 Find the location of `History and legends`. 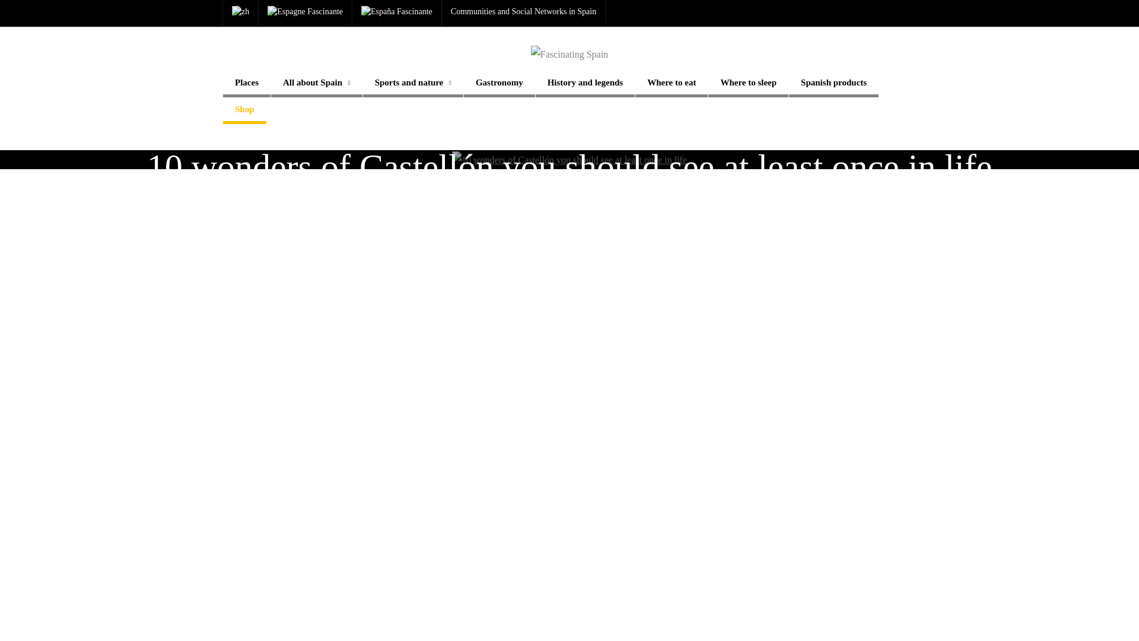

History and legends is located at coordinates (585, 84).